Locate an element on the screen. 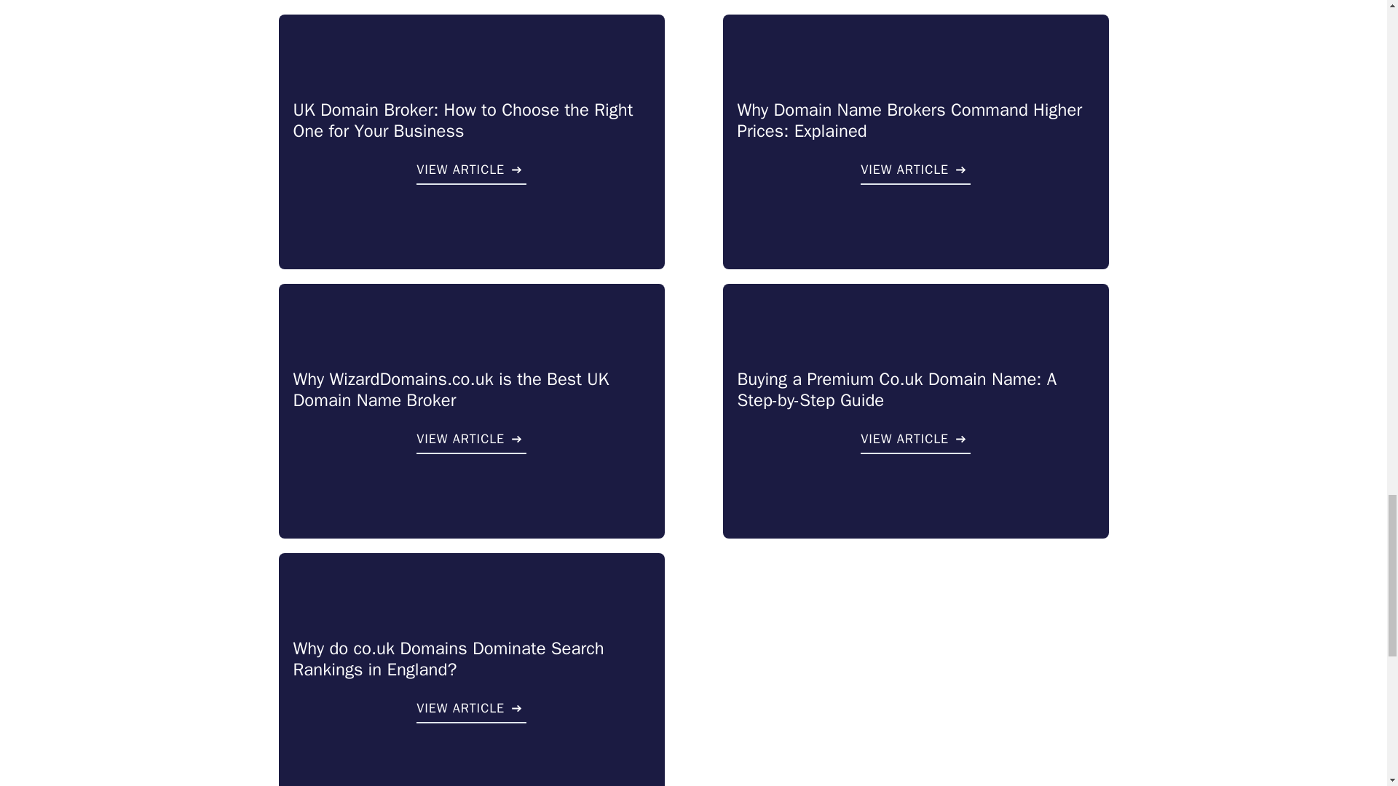 Image resolution: width=1398 pixels, height=786 pixels. VIEW ARTICLE is located at coordinates (472, 172).